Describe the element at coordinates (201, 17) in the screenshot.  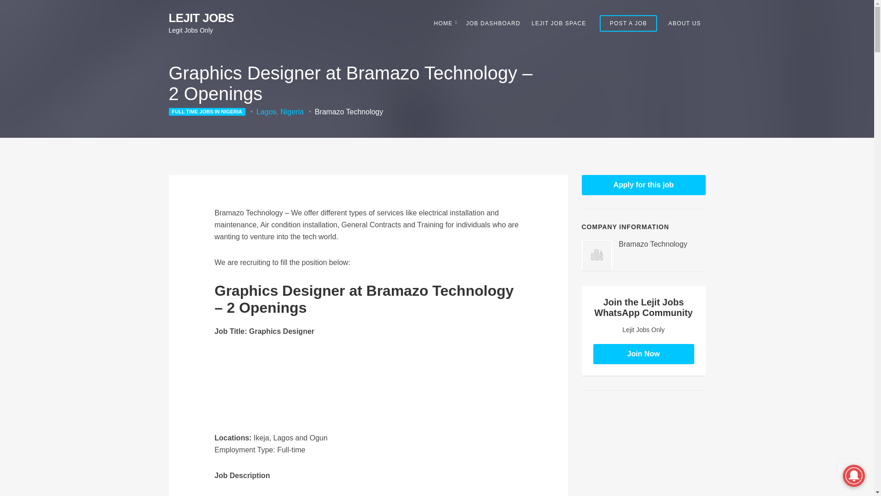
I see `LEJIT JOBS` at that location.